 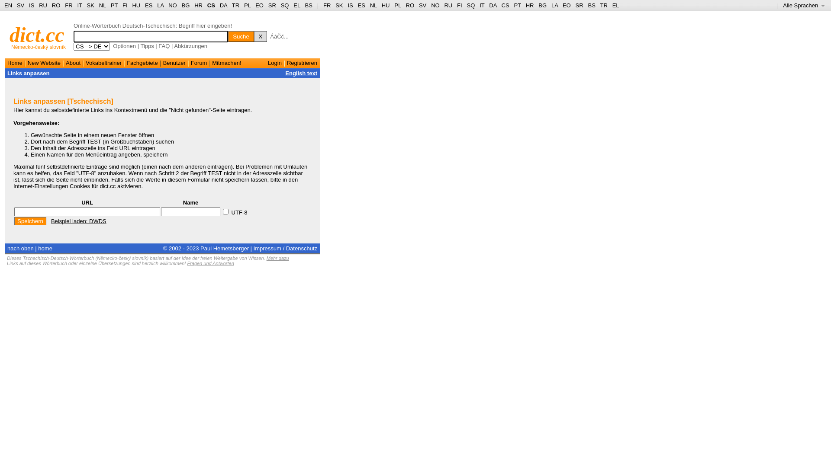 I want to click on IS, so click(x=350, y=5).